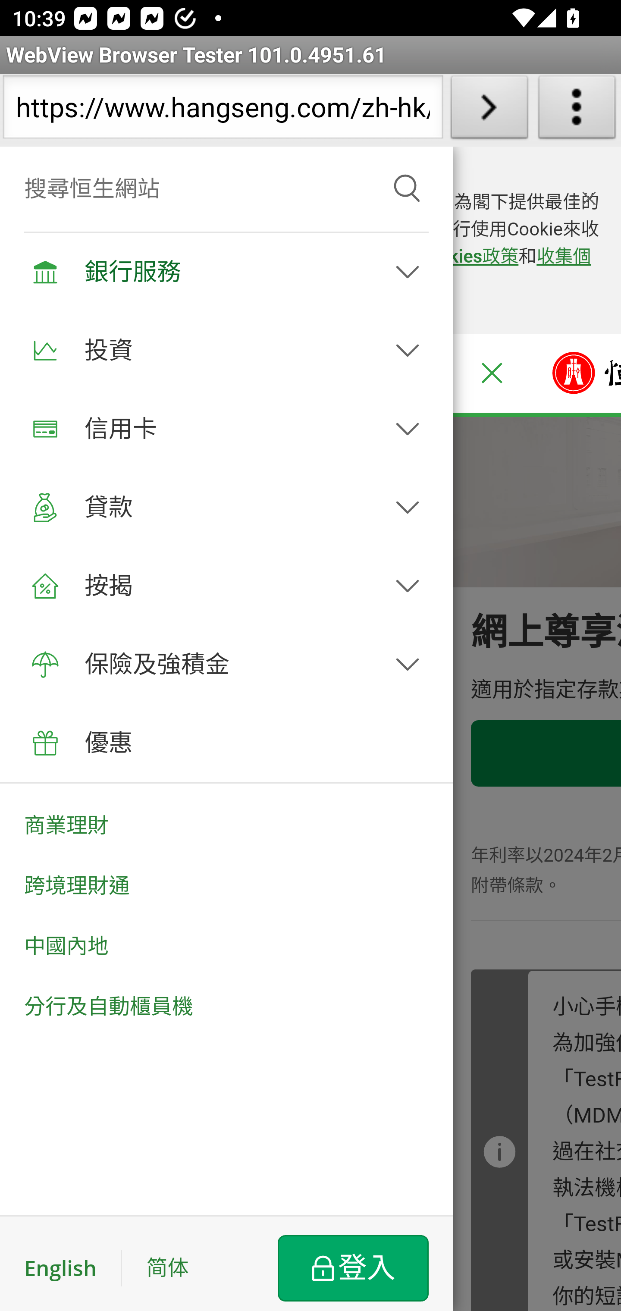  What do you see at coordinates (226, 887) in the screenshot?
I see `跨境理財通` at bounding box center [226, 887].